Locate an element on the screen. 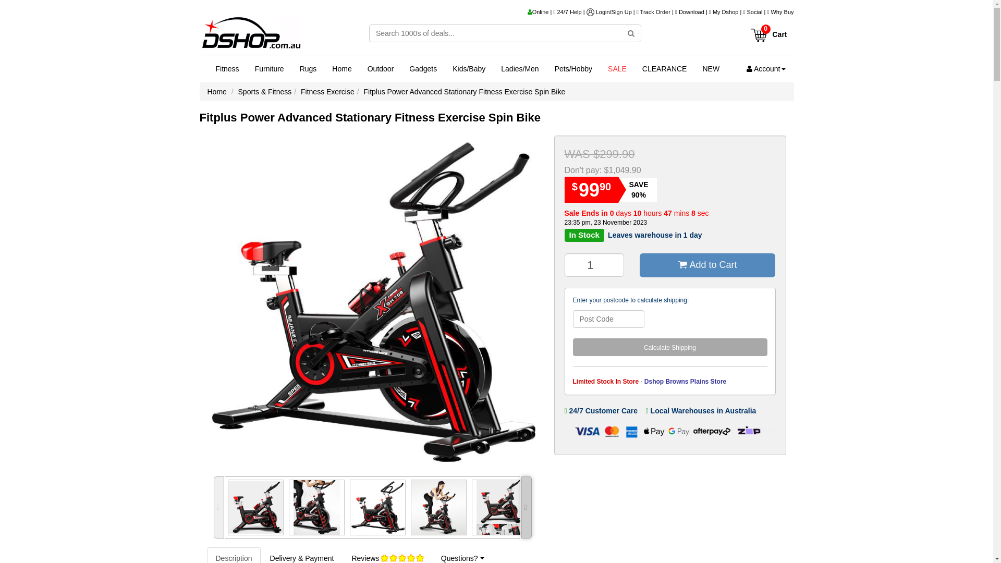  My Dshop is located at coordinates (726, 12).